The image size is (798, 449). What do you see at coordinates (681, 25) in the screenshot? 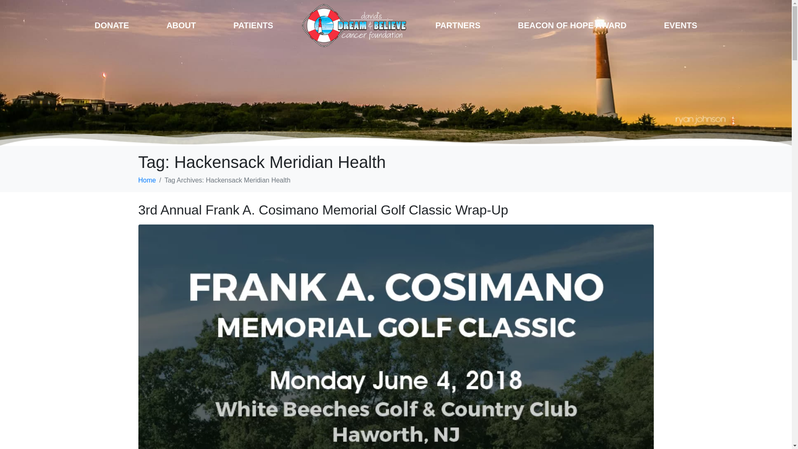
I see `EVENTS` at bounding box center [681, 25].